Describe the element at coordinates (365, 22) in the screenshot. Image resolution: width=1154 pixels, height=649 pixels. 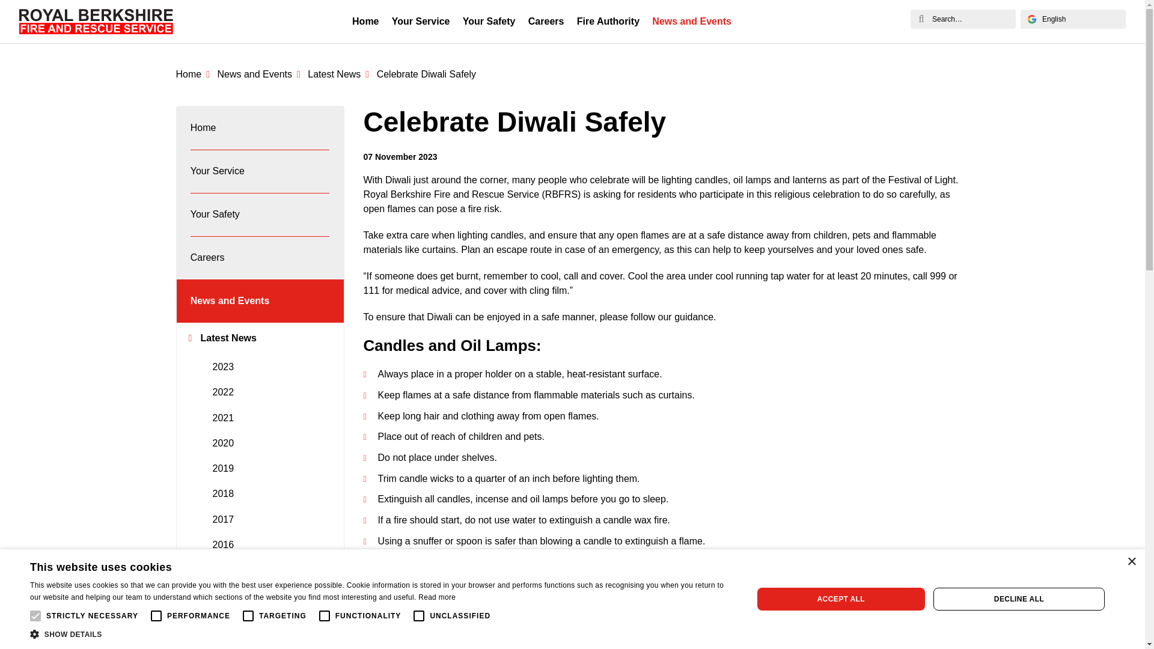
I see `Home` at that location.